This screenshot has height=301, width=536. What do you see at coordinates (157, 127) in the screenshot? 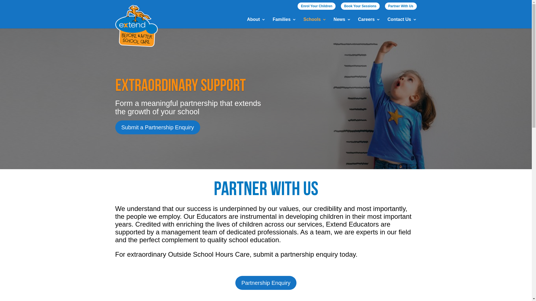
I see `Submit a Partnership Enquiry` at bounding box center [157, 127].